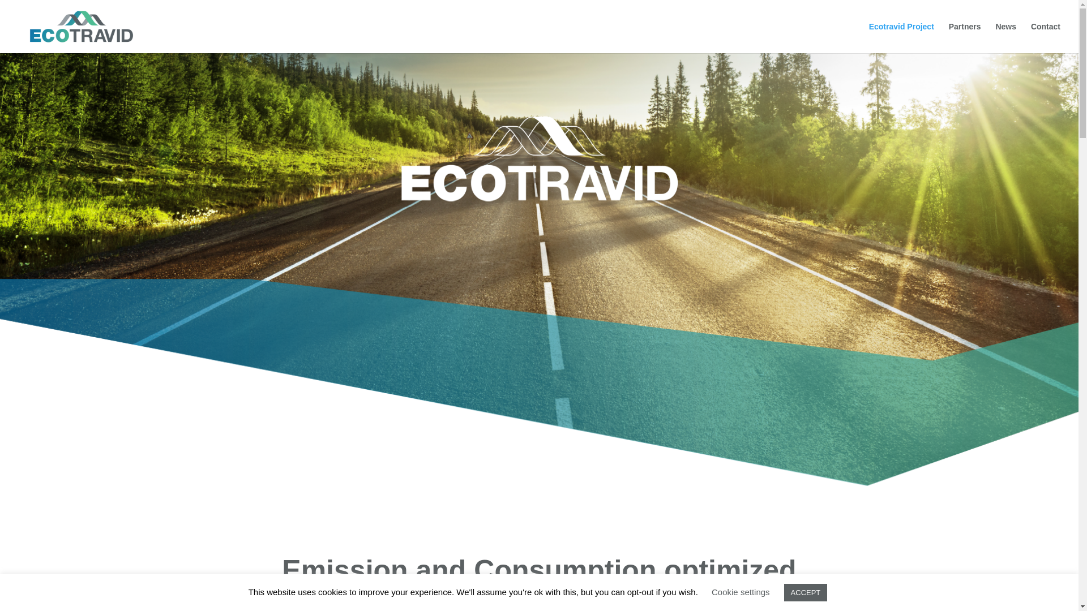 The height and width of the screenshot is (611, 1087). I want to click on ACCEPT, so click(805, 592).